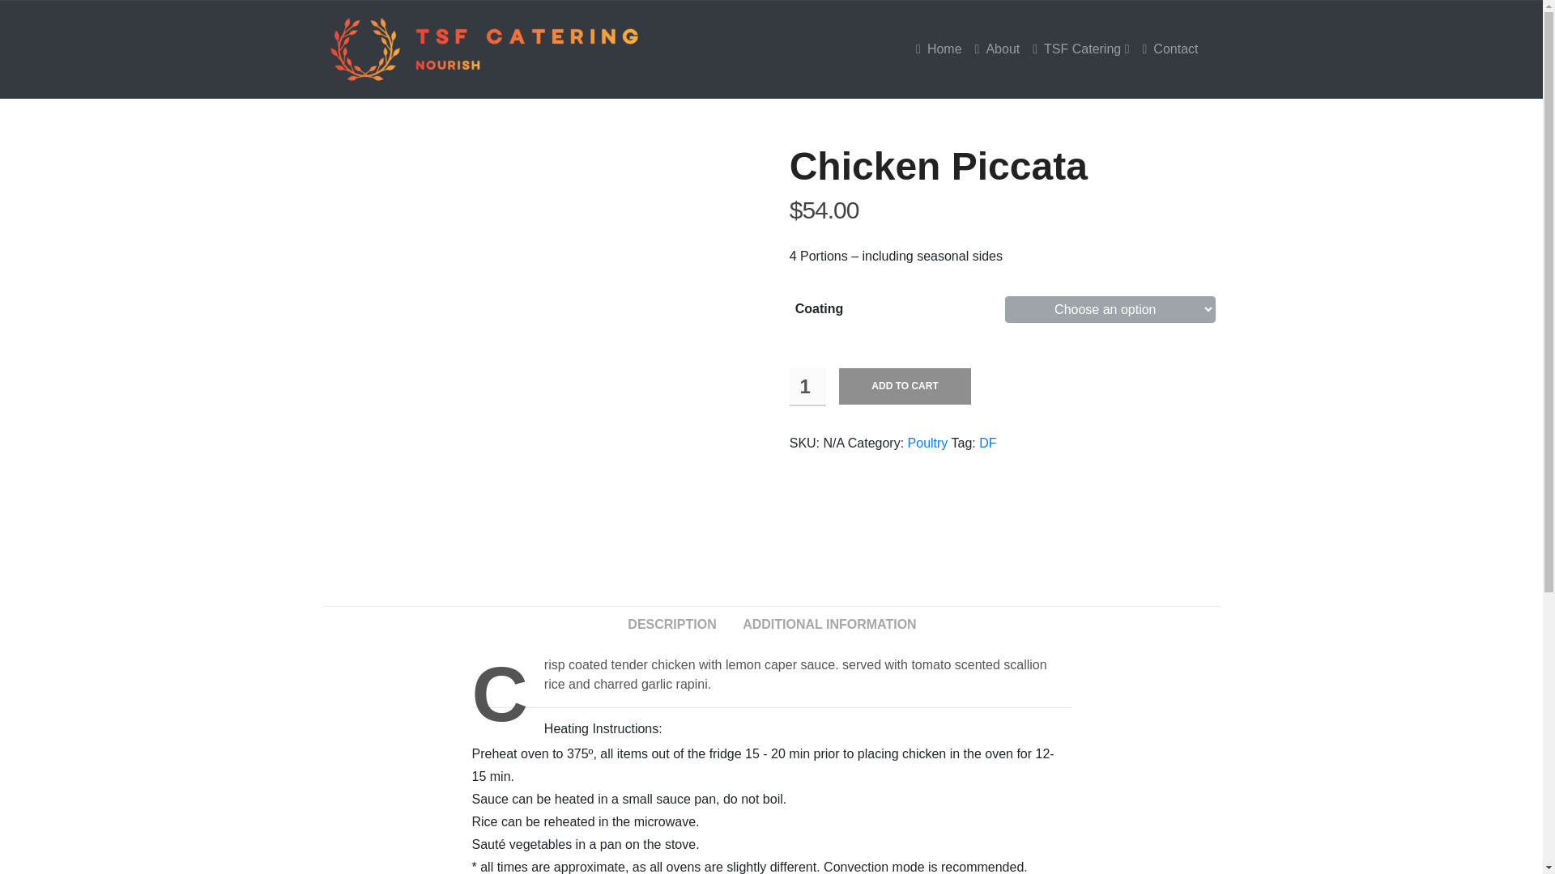 The height and width of the screenshot is (874, 1555). What do you see at coordinates (905, 386) in the screenshot?
I see `ADD TO CART` at bounding box center [905, 386].